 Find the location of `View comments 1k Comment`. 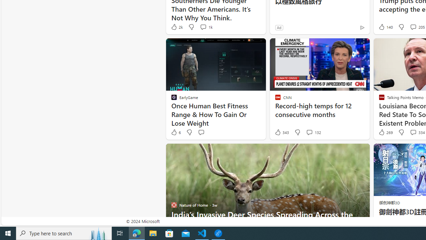

View comments 1k Comment is located at coordinates (203, 27).